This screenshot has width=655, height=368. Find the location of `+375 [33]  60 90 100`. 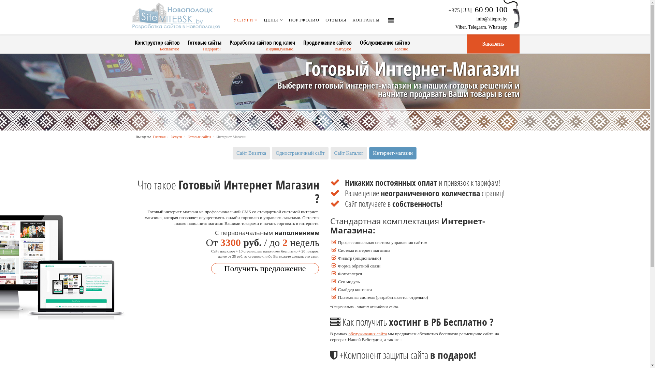

+375 [33]  60 90 100 is located at coordinates (478, 10).